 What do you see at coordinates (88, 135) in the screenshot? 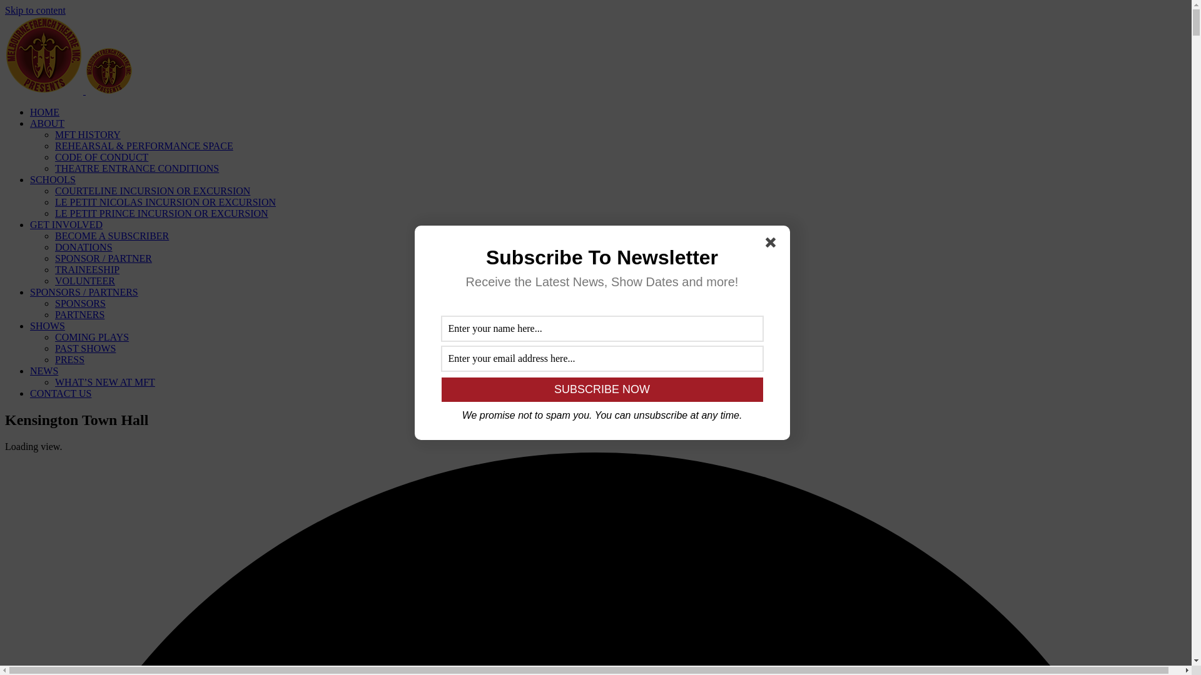
I see `MFT HISTORY` at bounding box center [88, 135].